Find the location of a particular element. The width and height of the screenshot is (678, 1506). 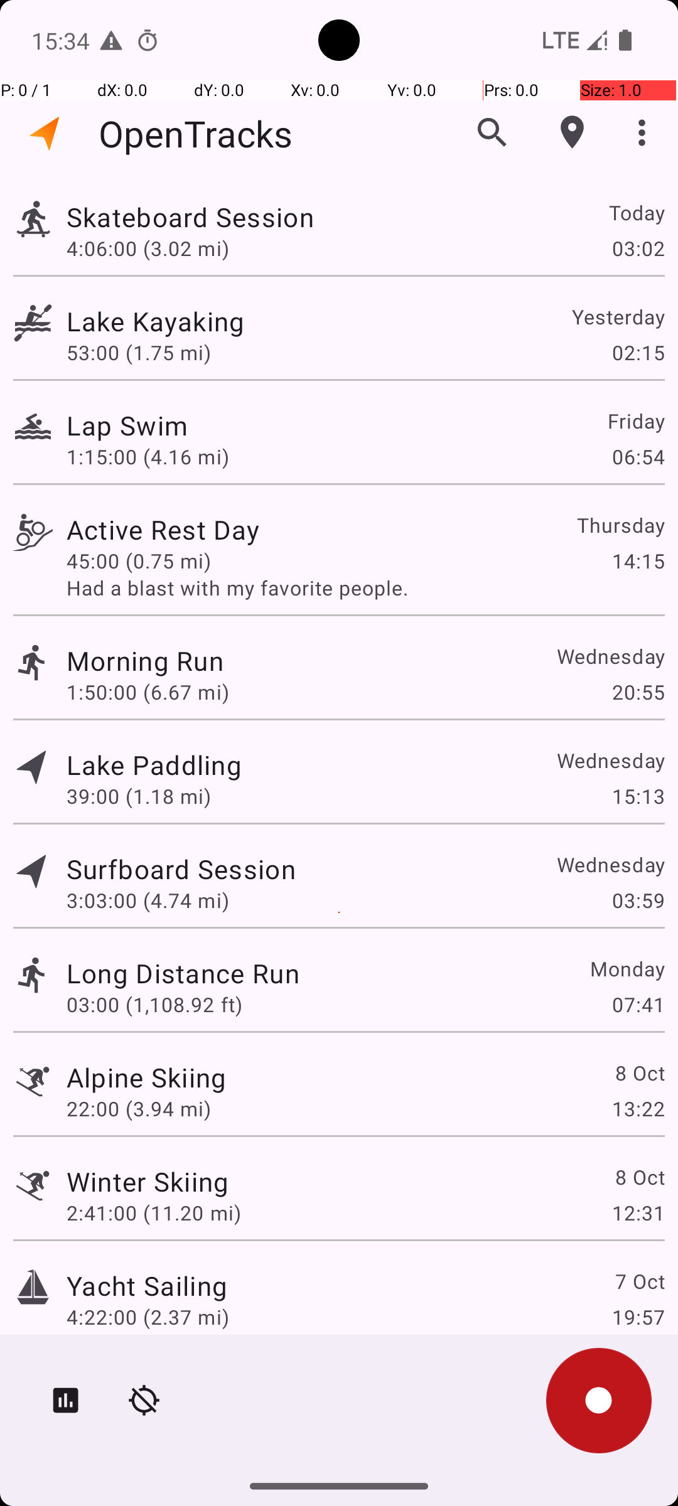

39:00 (1.18 mi) is located at coordinates (139, 796).